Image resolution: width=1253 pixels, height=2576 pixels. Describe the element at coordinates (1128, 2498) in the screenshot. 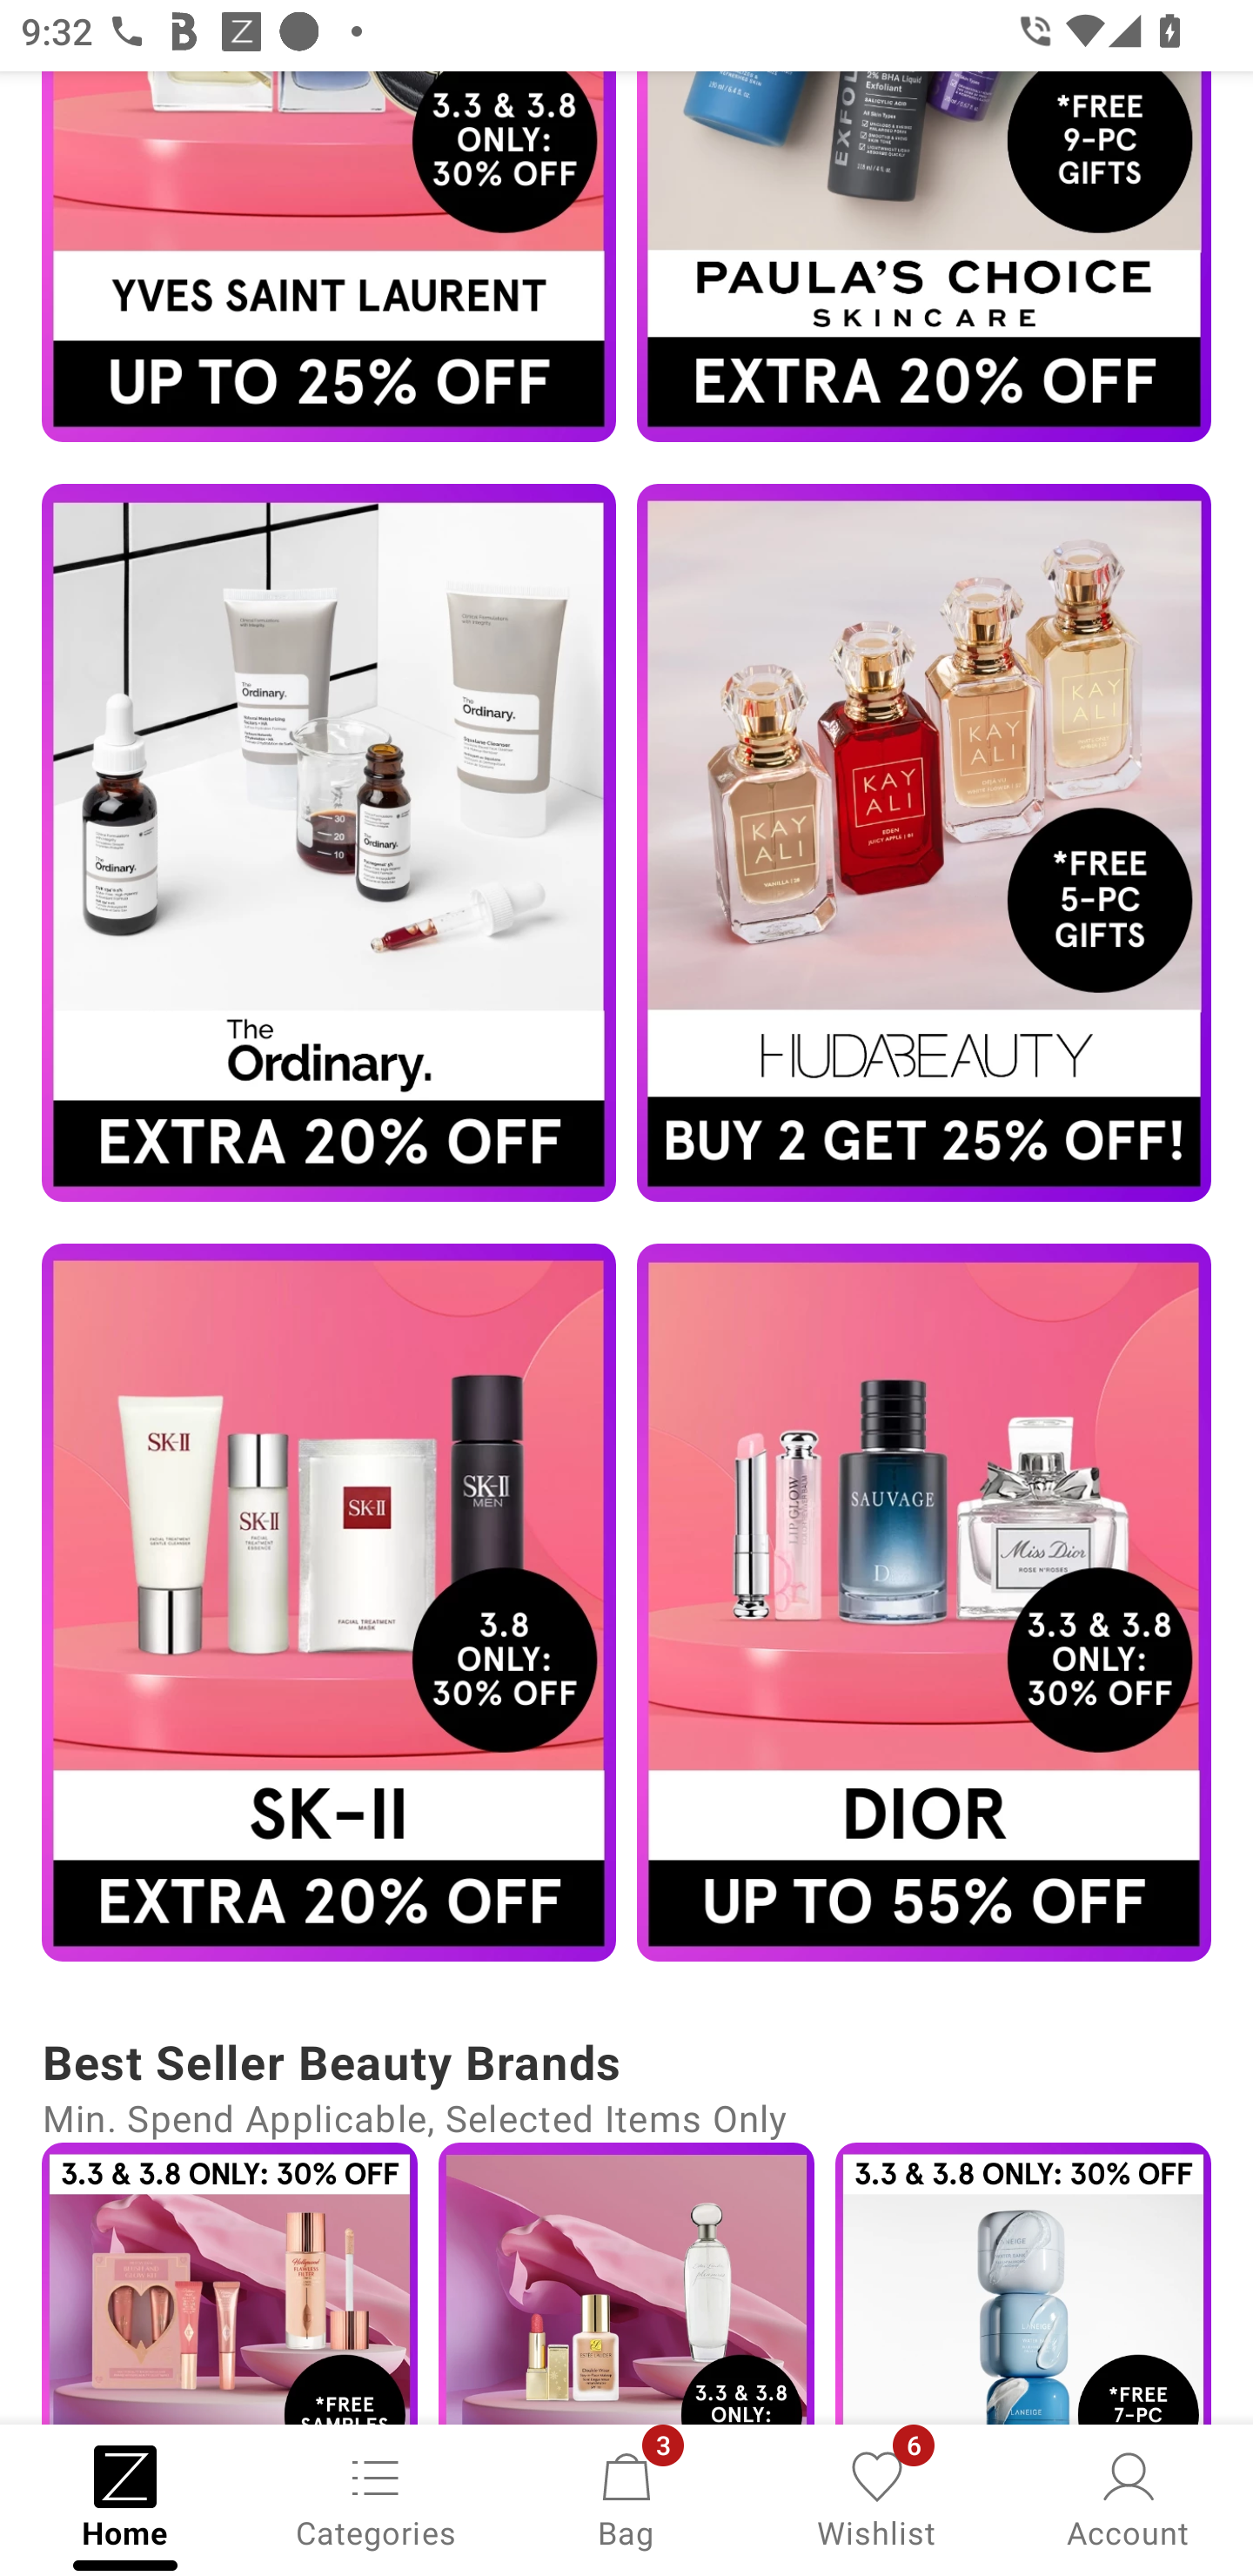

I see `Account` at that location.